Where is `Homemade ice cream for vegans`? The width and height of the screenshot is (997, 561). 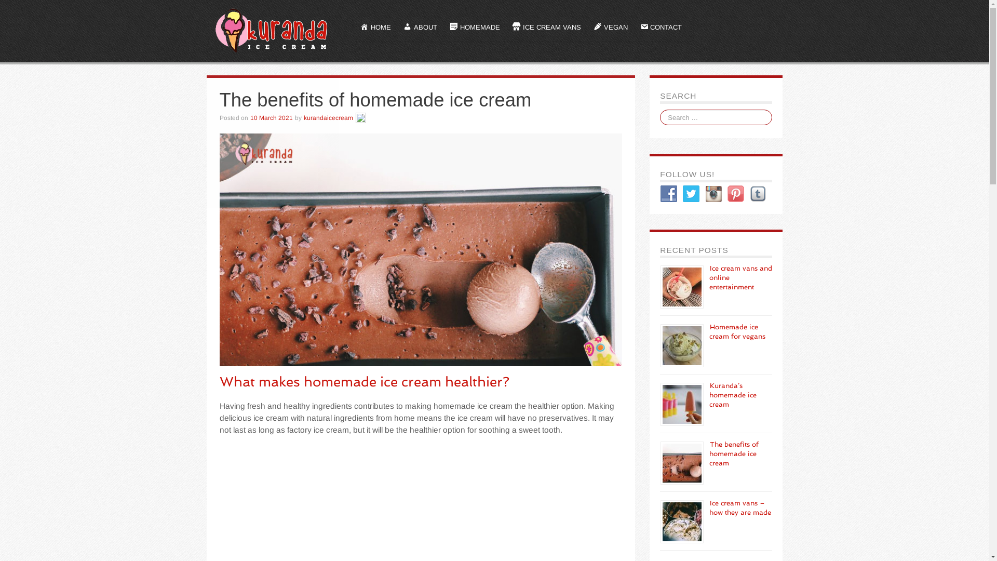
Homemade ice cream for vegans is located at coordinates (737, 331).